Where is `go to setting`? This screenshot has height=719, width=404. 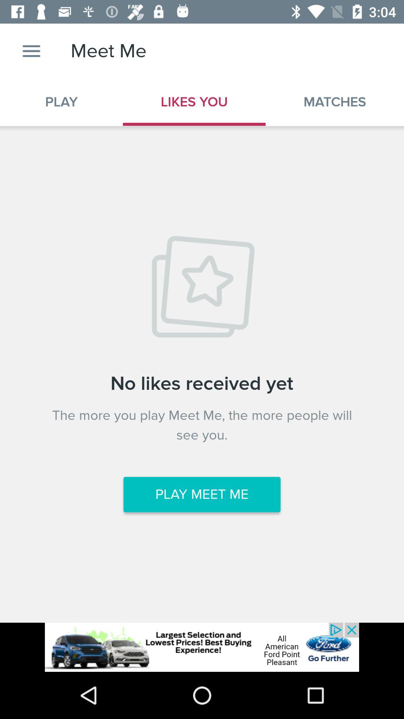
go to setting is located at coordinates (31, 51).